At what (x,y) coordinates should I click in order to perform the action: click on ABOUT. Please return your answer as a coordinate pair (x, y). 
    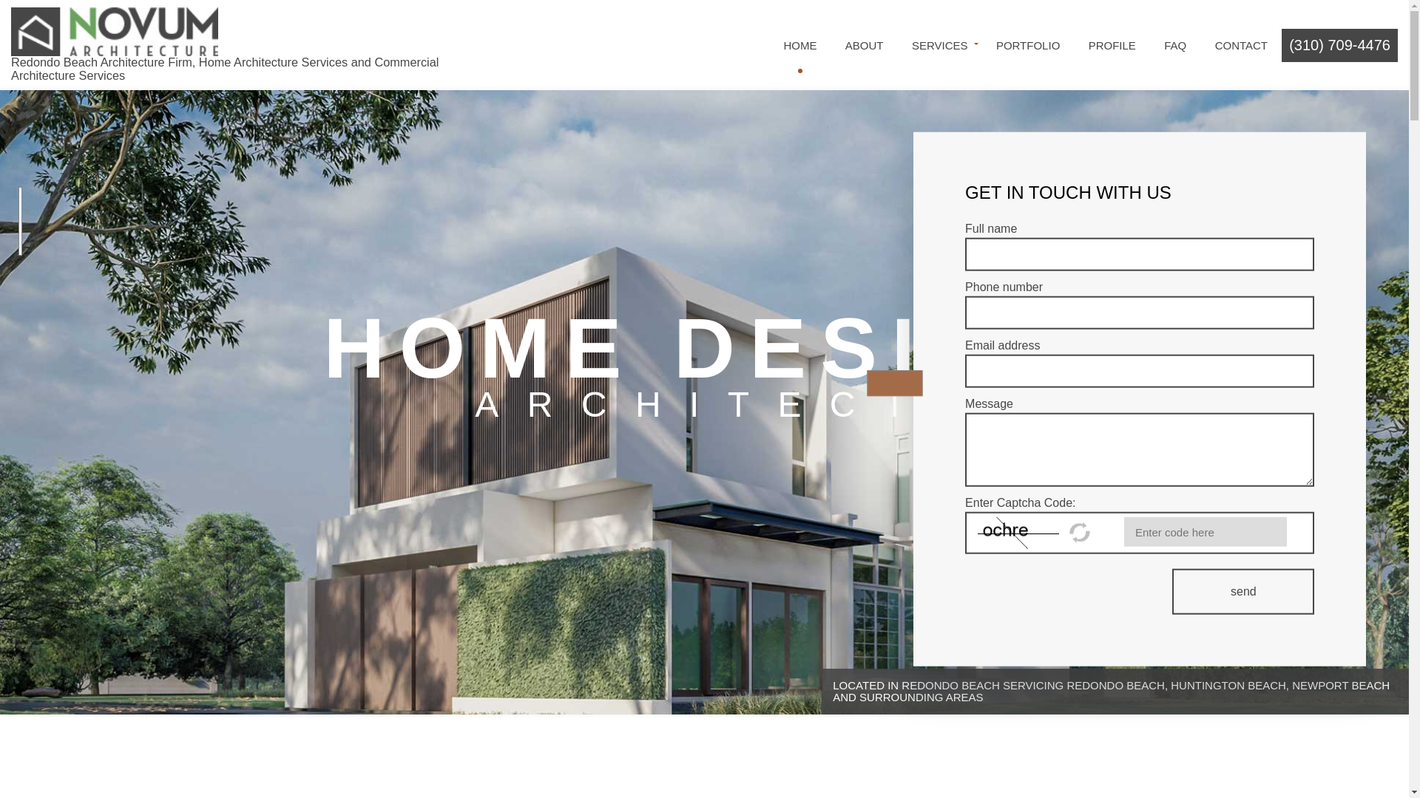
    Looking at the image, I should click on (864, 45).